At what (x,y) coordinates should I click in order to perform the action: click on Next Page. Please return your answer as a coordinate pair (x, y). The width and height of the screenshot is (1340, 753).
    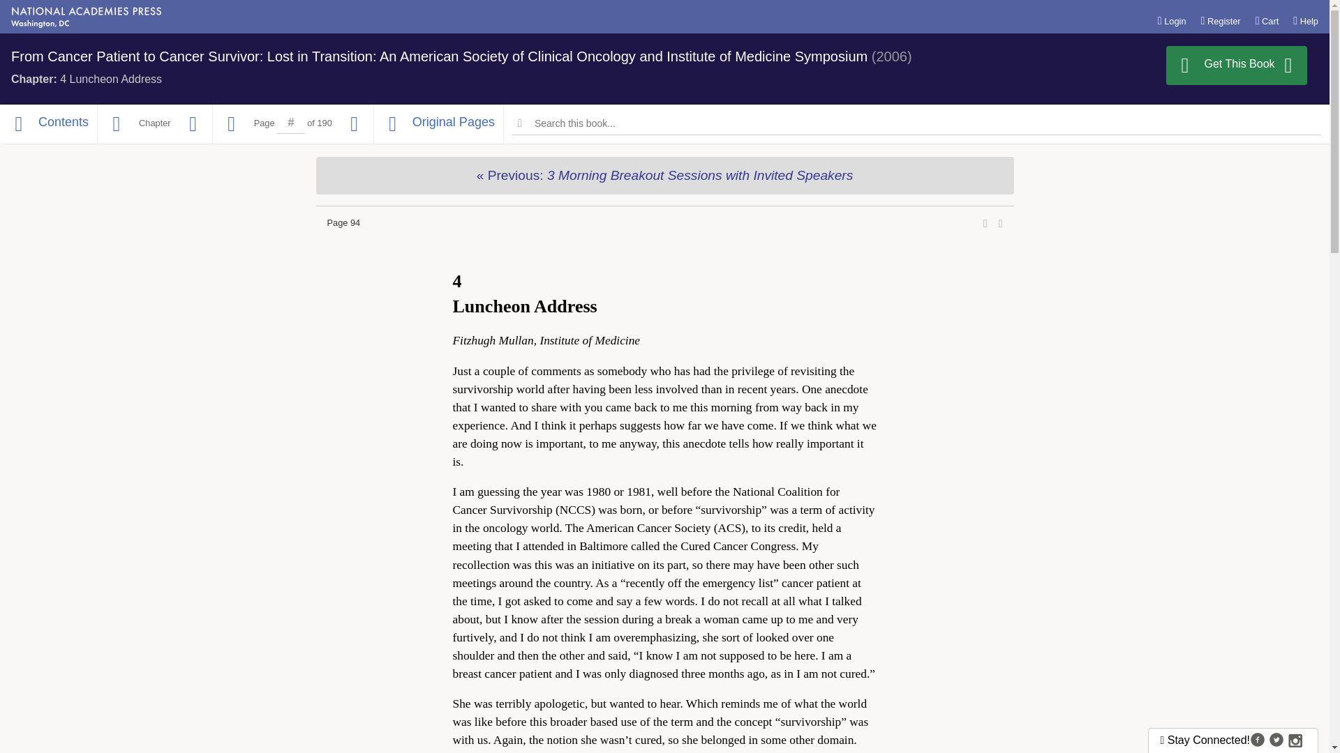
    Looking at the image, I should click on (355, 124).